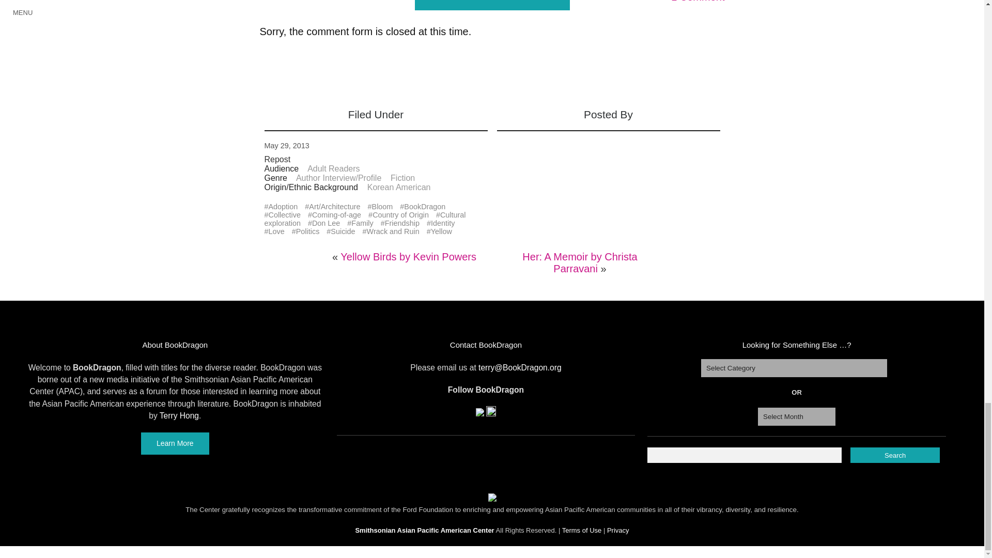 This screenshot has height=558, width=992. What do you see at coordinates (336, 215) in the screenshot?
I see `Coming-of-age` at bounding box center [336, 215].